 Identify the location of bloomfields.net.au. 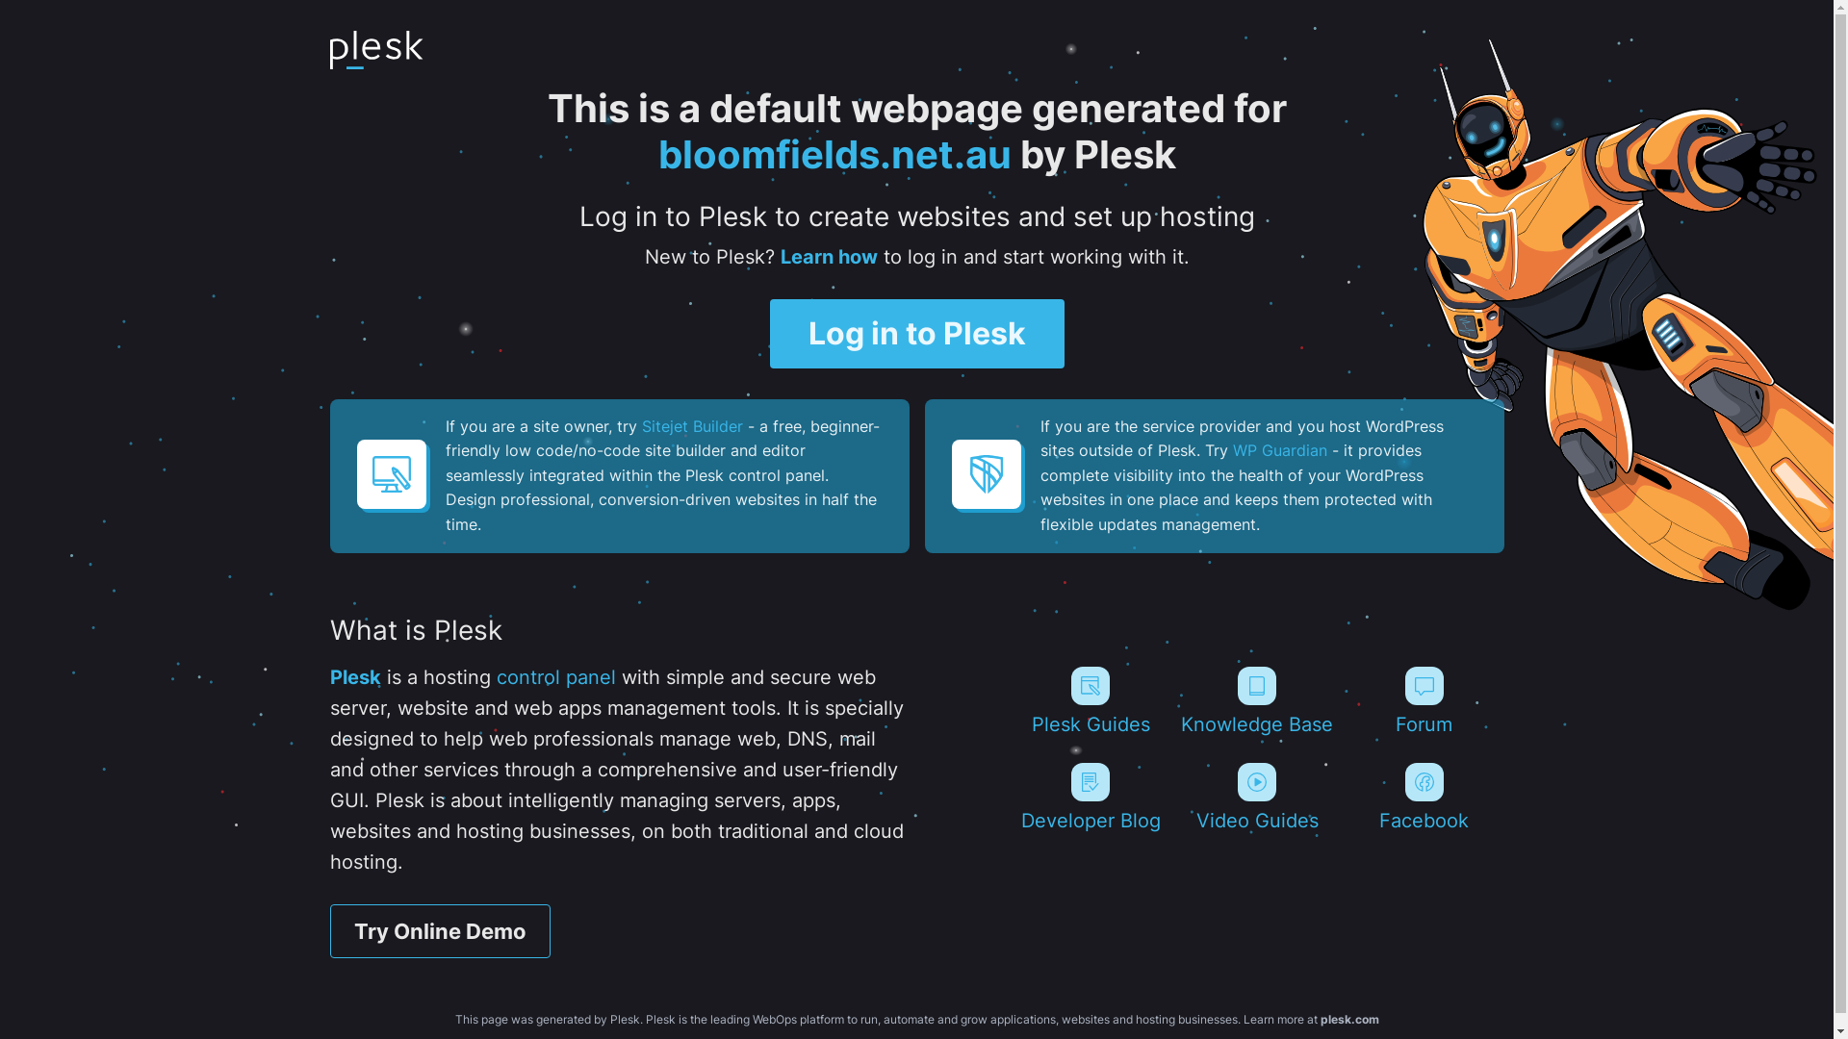
(835, 154).